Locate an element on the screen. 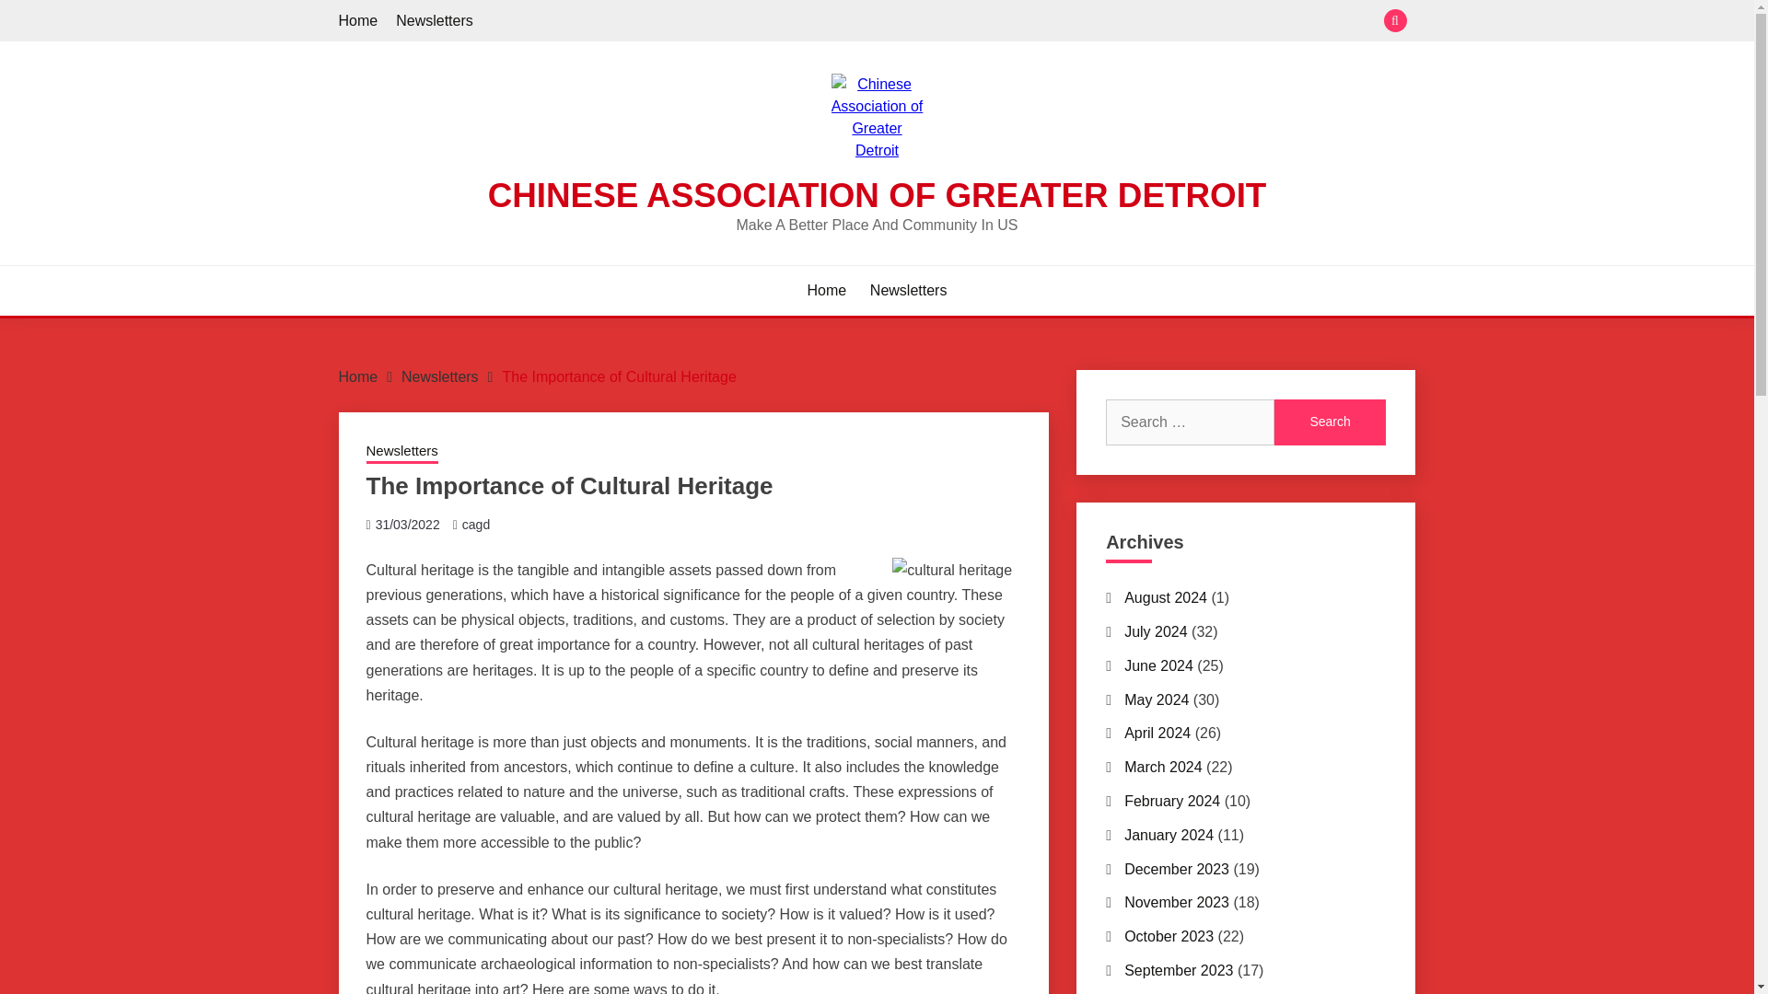 Image resolution: width=1768 pixels, height=994 pixels. The Importance of Cultural Heritage is located at coordinates (619, 376).